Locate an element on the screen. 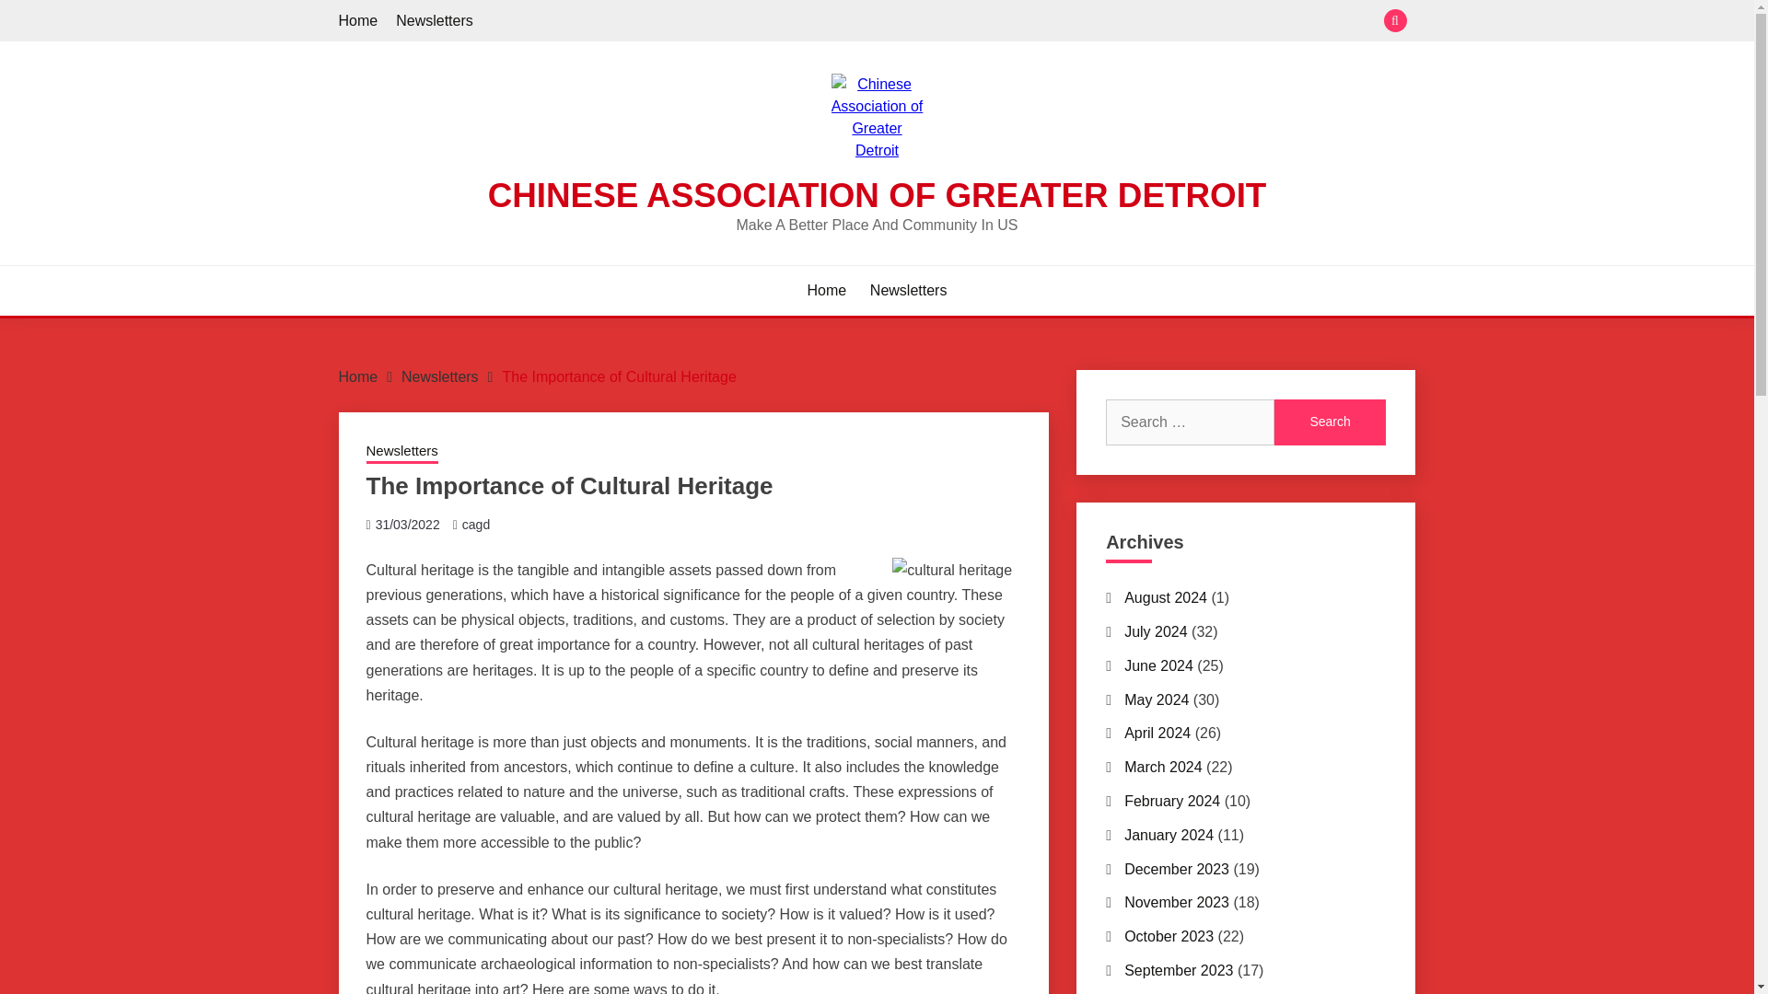 Image resolution: width=1768 pixels, height=994 pixels. The Importance of Cultural Heritage is located at coordinates (619, 376).